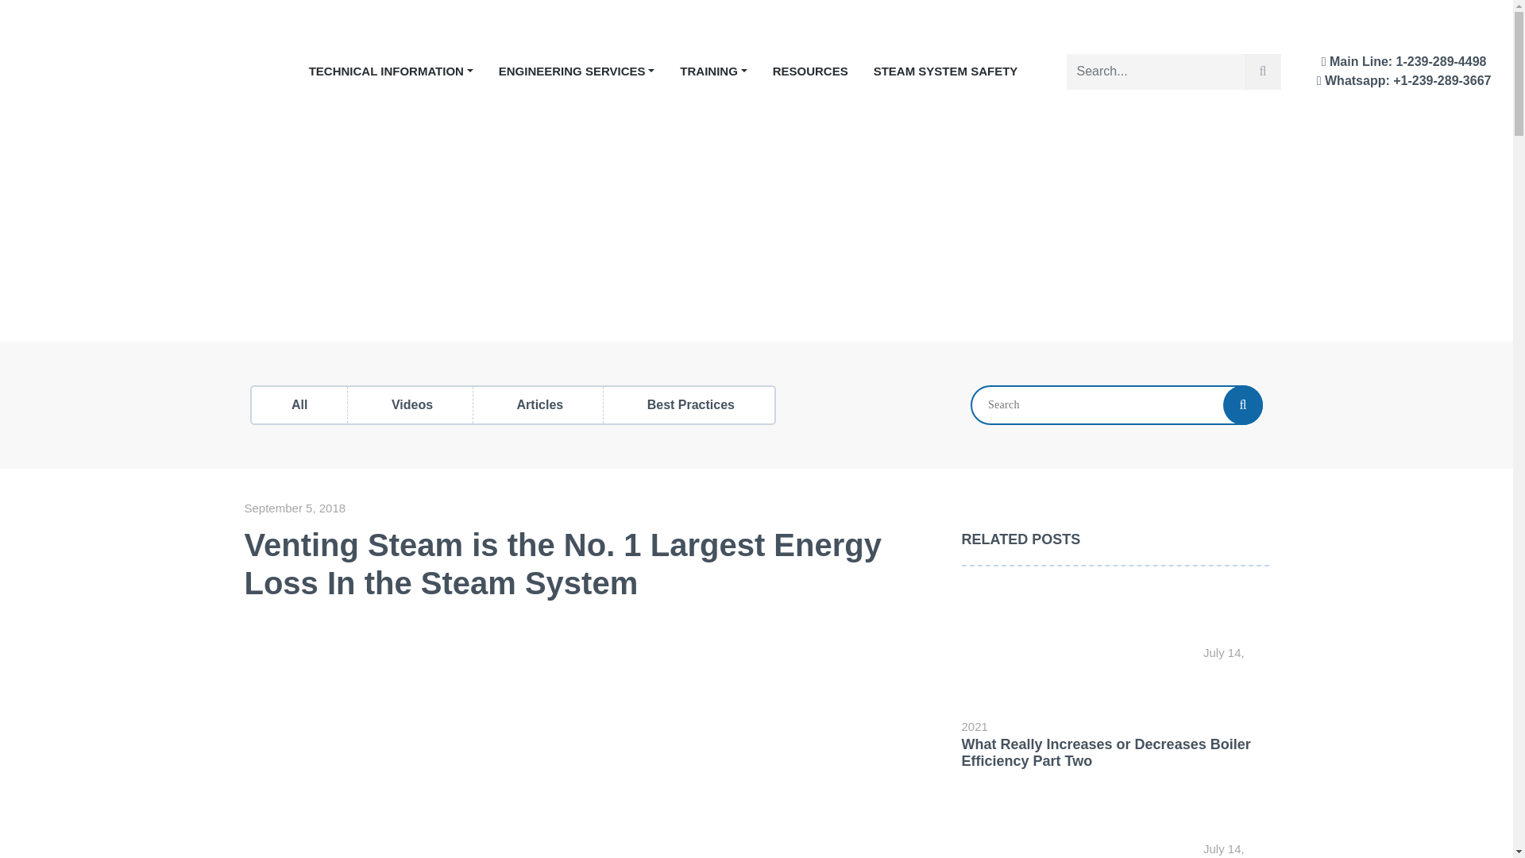  What do you see at coordinates (391, 71) in the screenshot?
I see `TECHNICAL INFORMATION` at bounding box center [391, 71].